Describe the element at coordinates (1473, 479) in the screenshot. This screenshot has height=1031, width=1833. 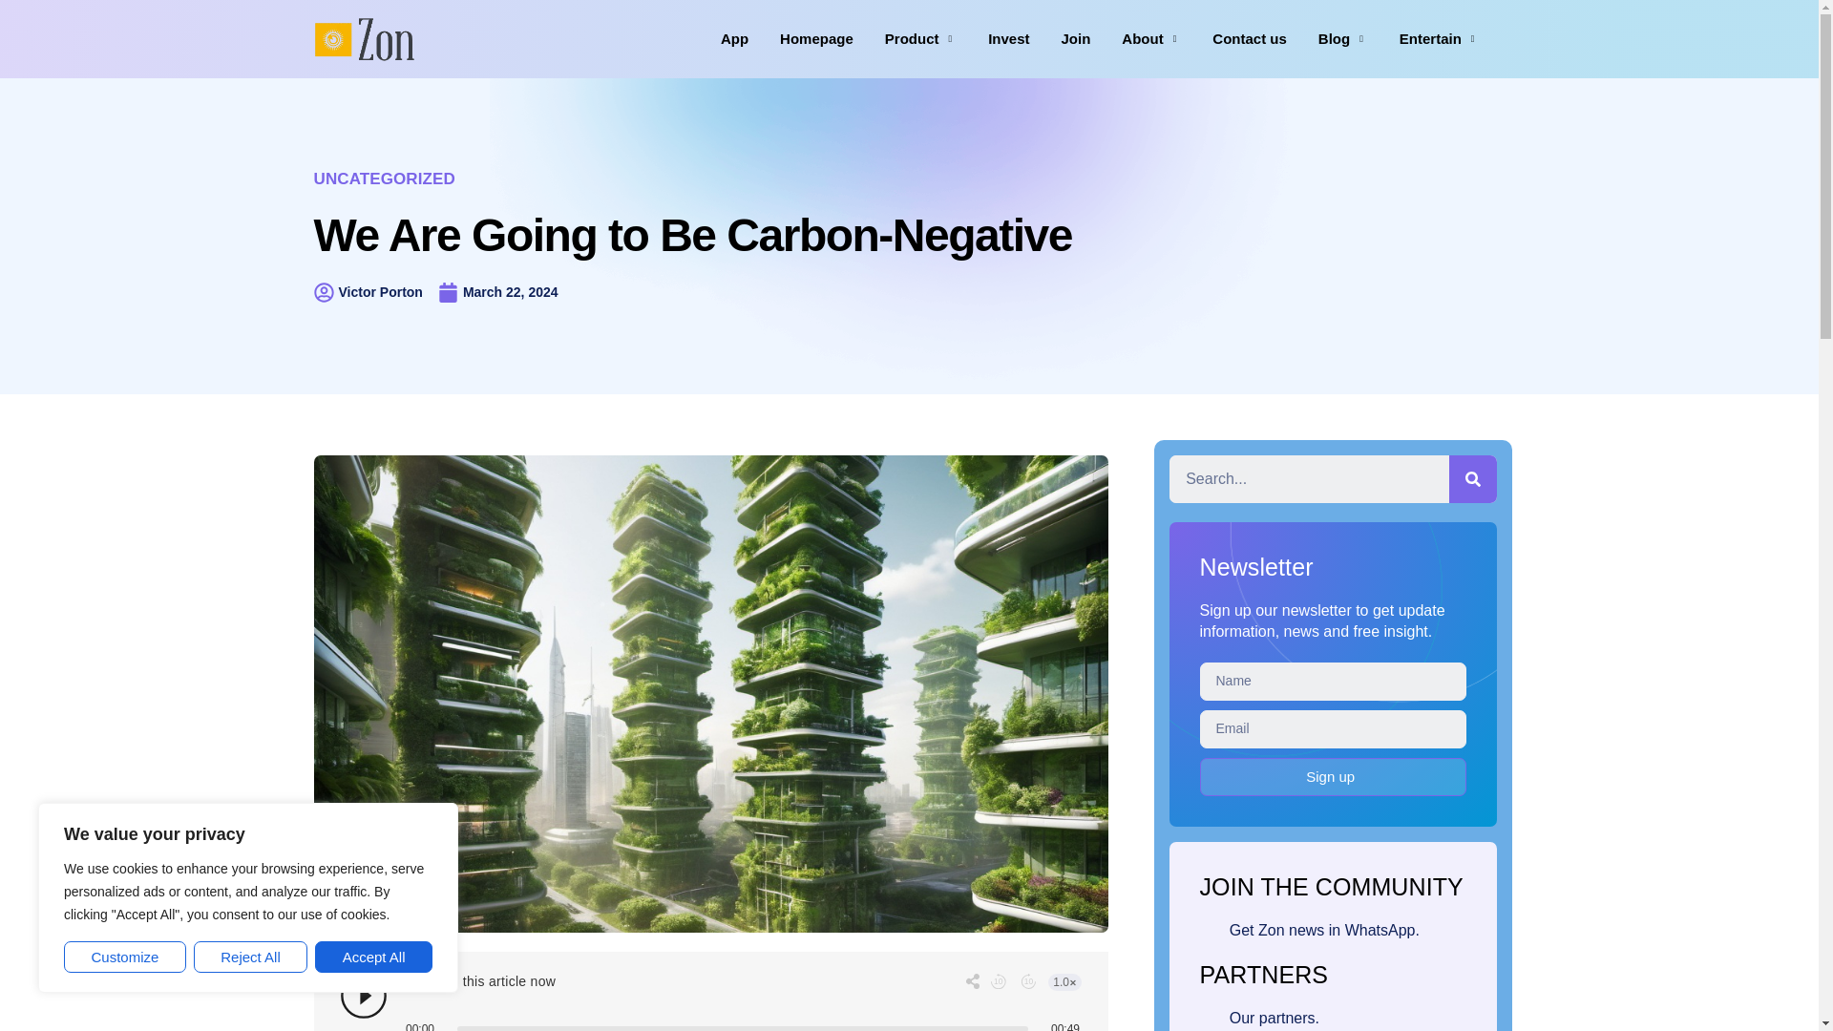
I see `Search` at that location.